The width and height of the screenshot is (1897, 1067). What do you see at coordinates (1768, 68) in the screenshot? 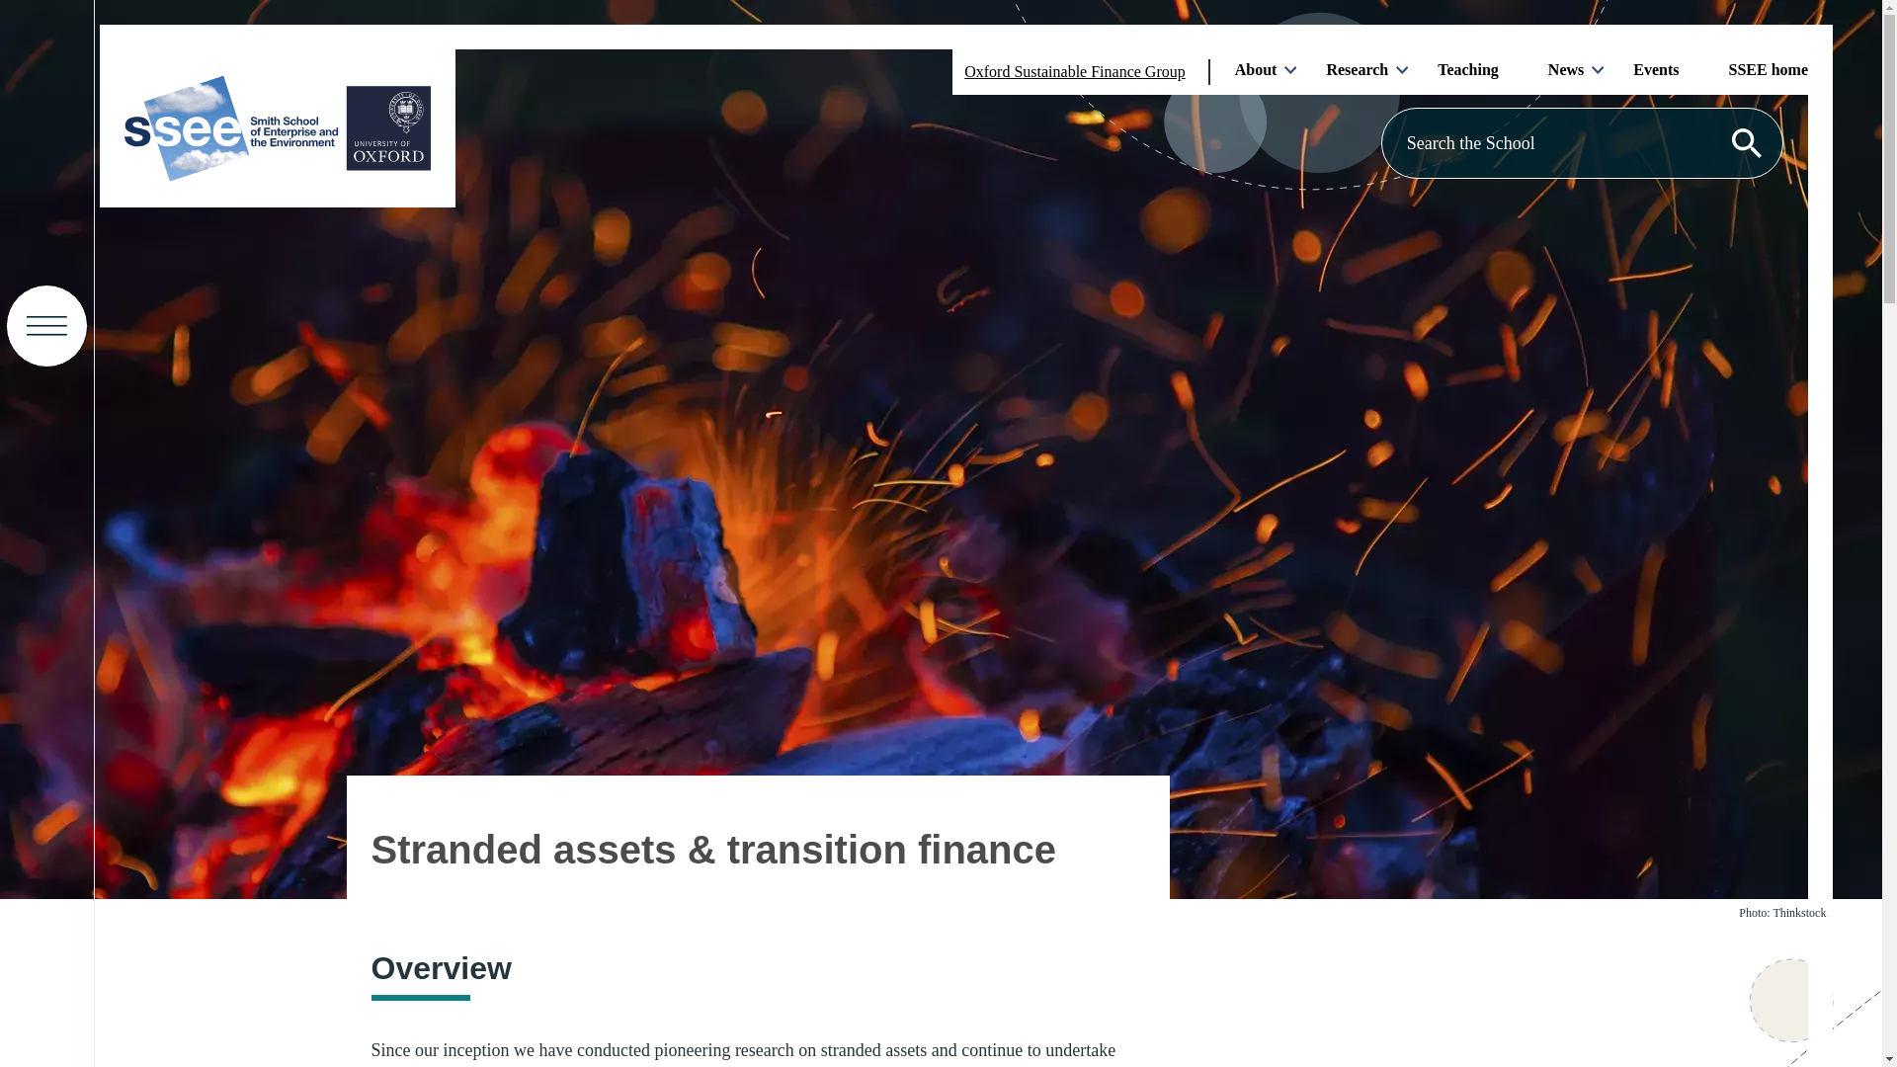
I see `SSEE home` at bounding box center [1768, 68].